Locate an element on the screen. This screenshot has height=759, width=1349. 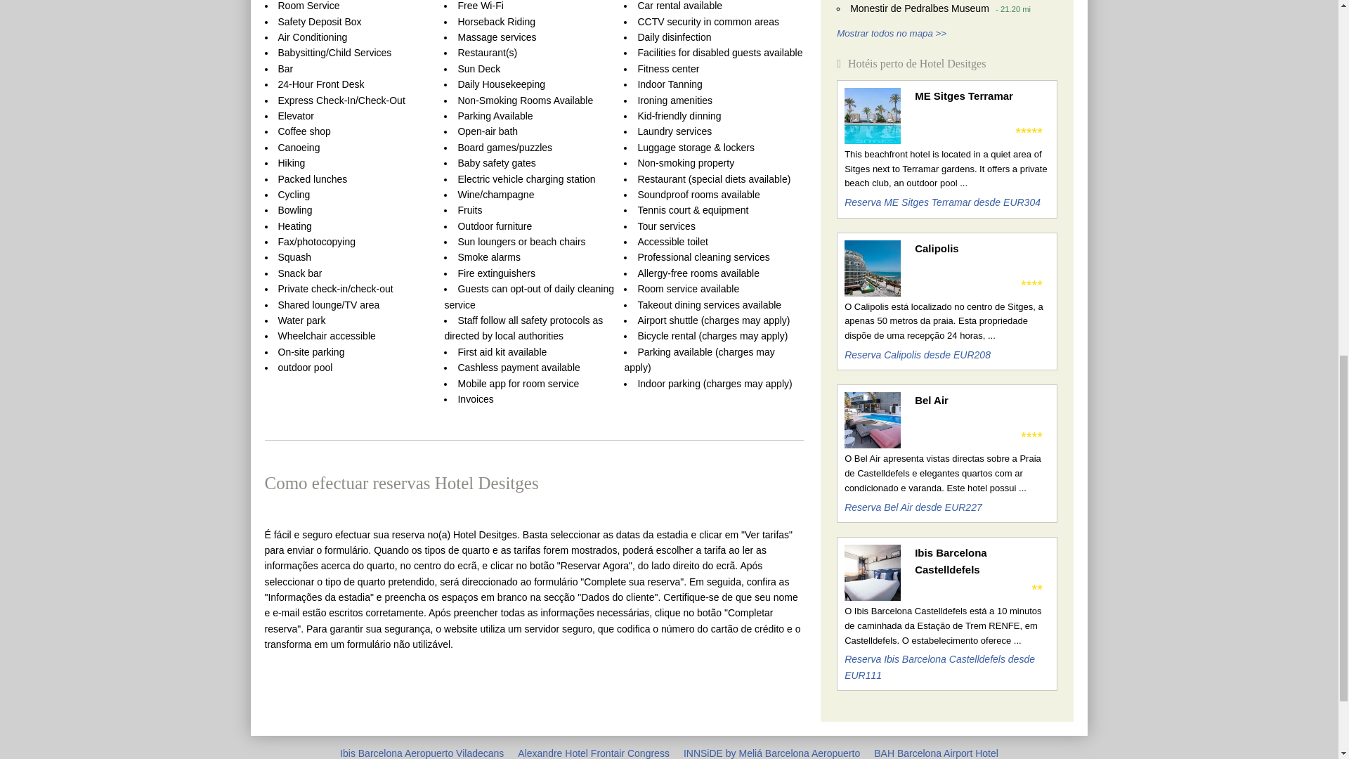
Calipolis is located at coordinates (982, 249).